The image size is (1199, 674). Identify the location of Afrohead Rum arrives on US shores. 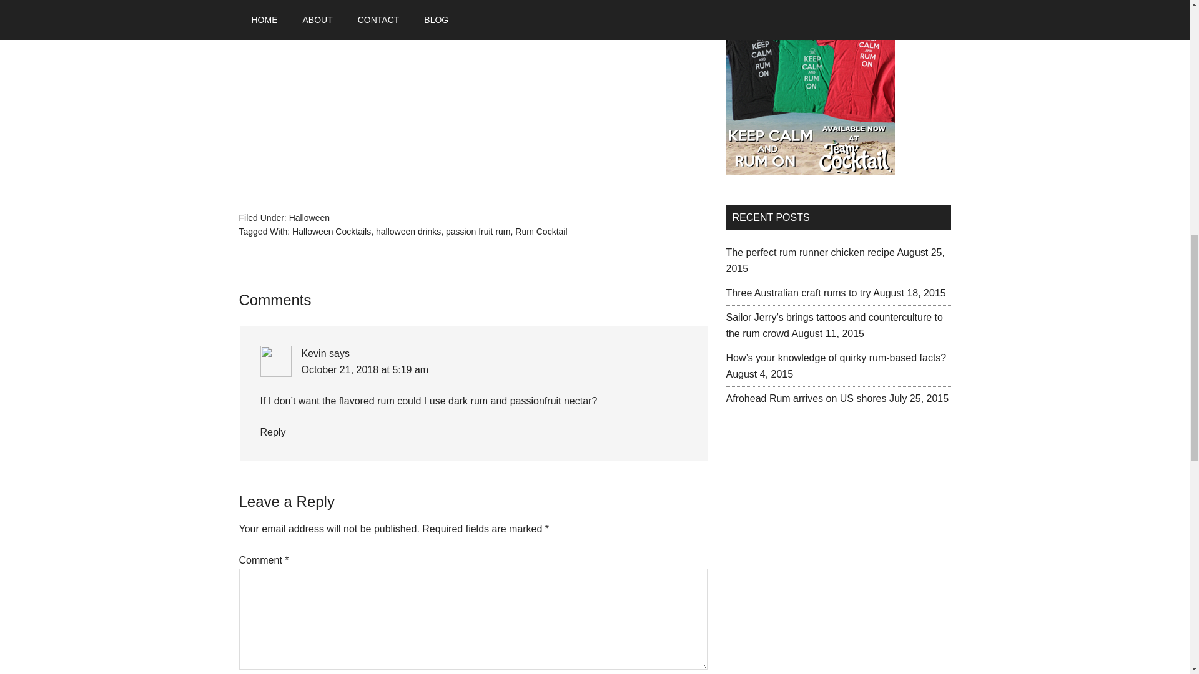
(806, 398).